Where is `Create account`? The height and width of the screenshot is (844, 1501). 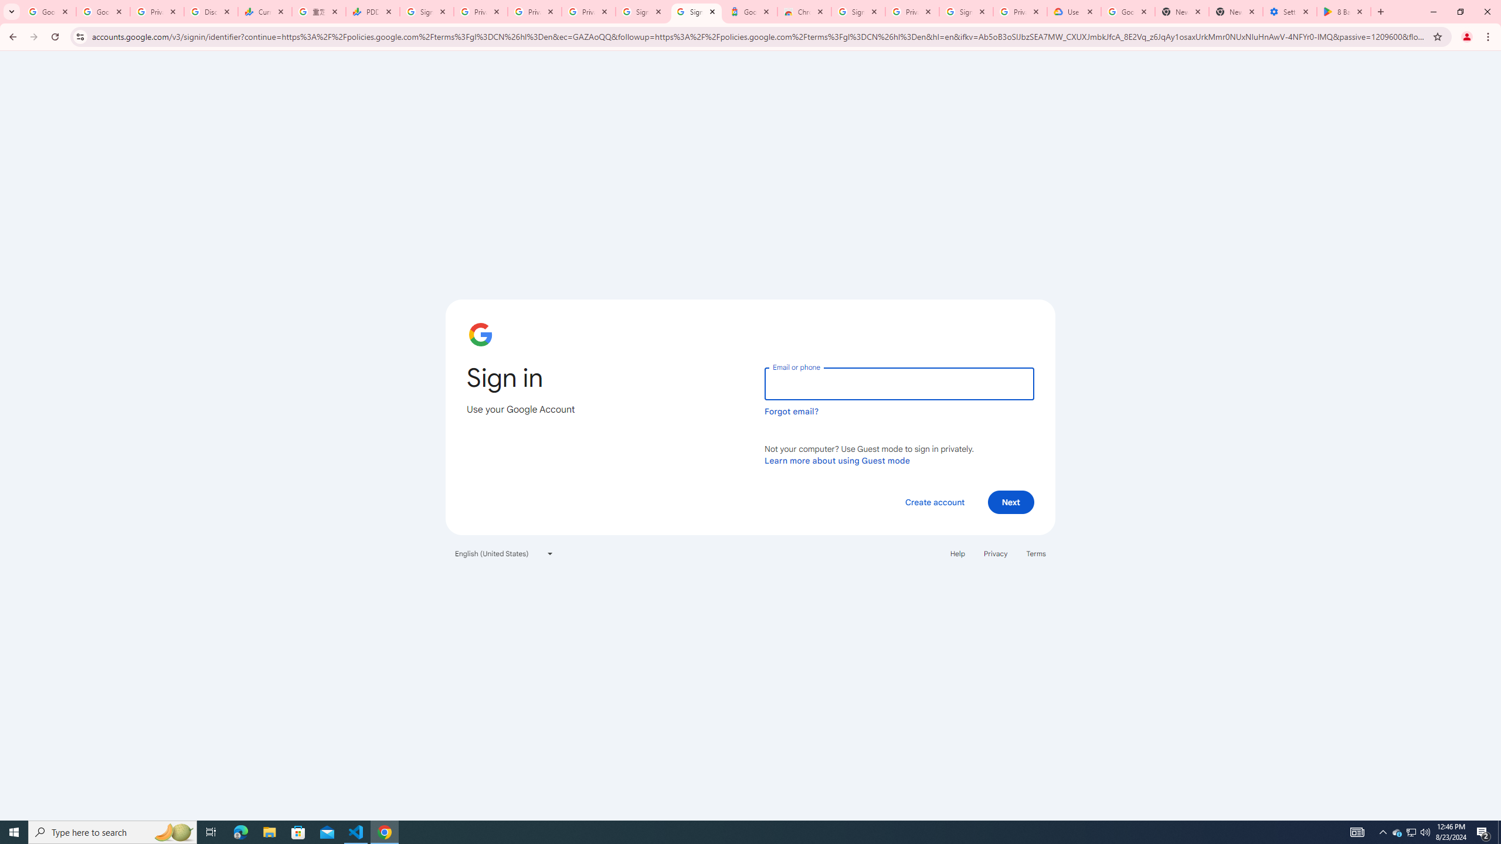 Create account is located at coordinates (934, 502).